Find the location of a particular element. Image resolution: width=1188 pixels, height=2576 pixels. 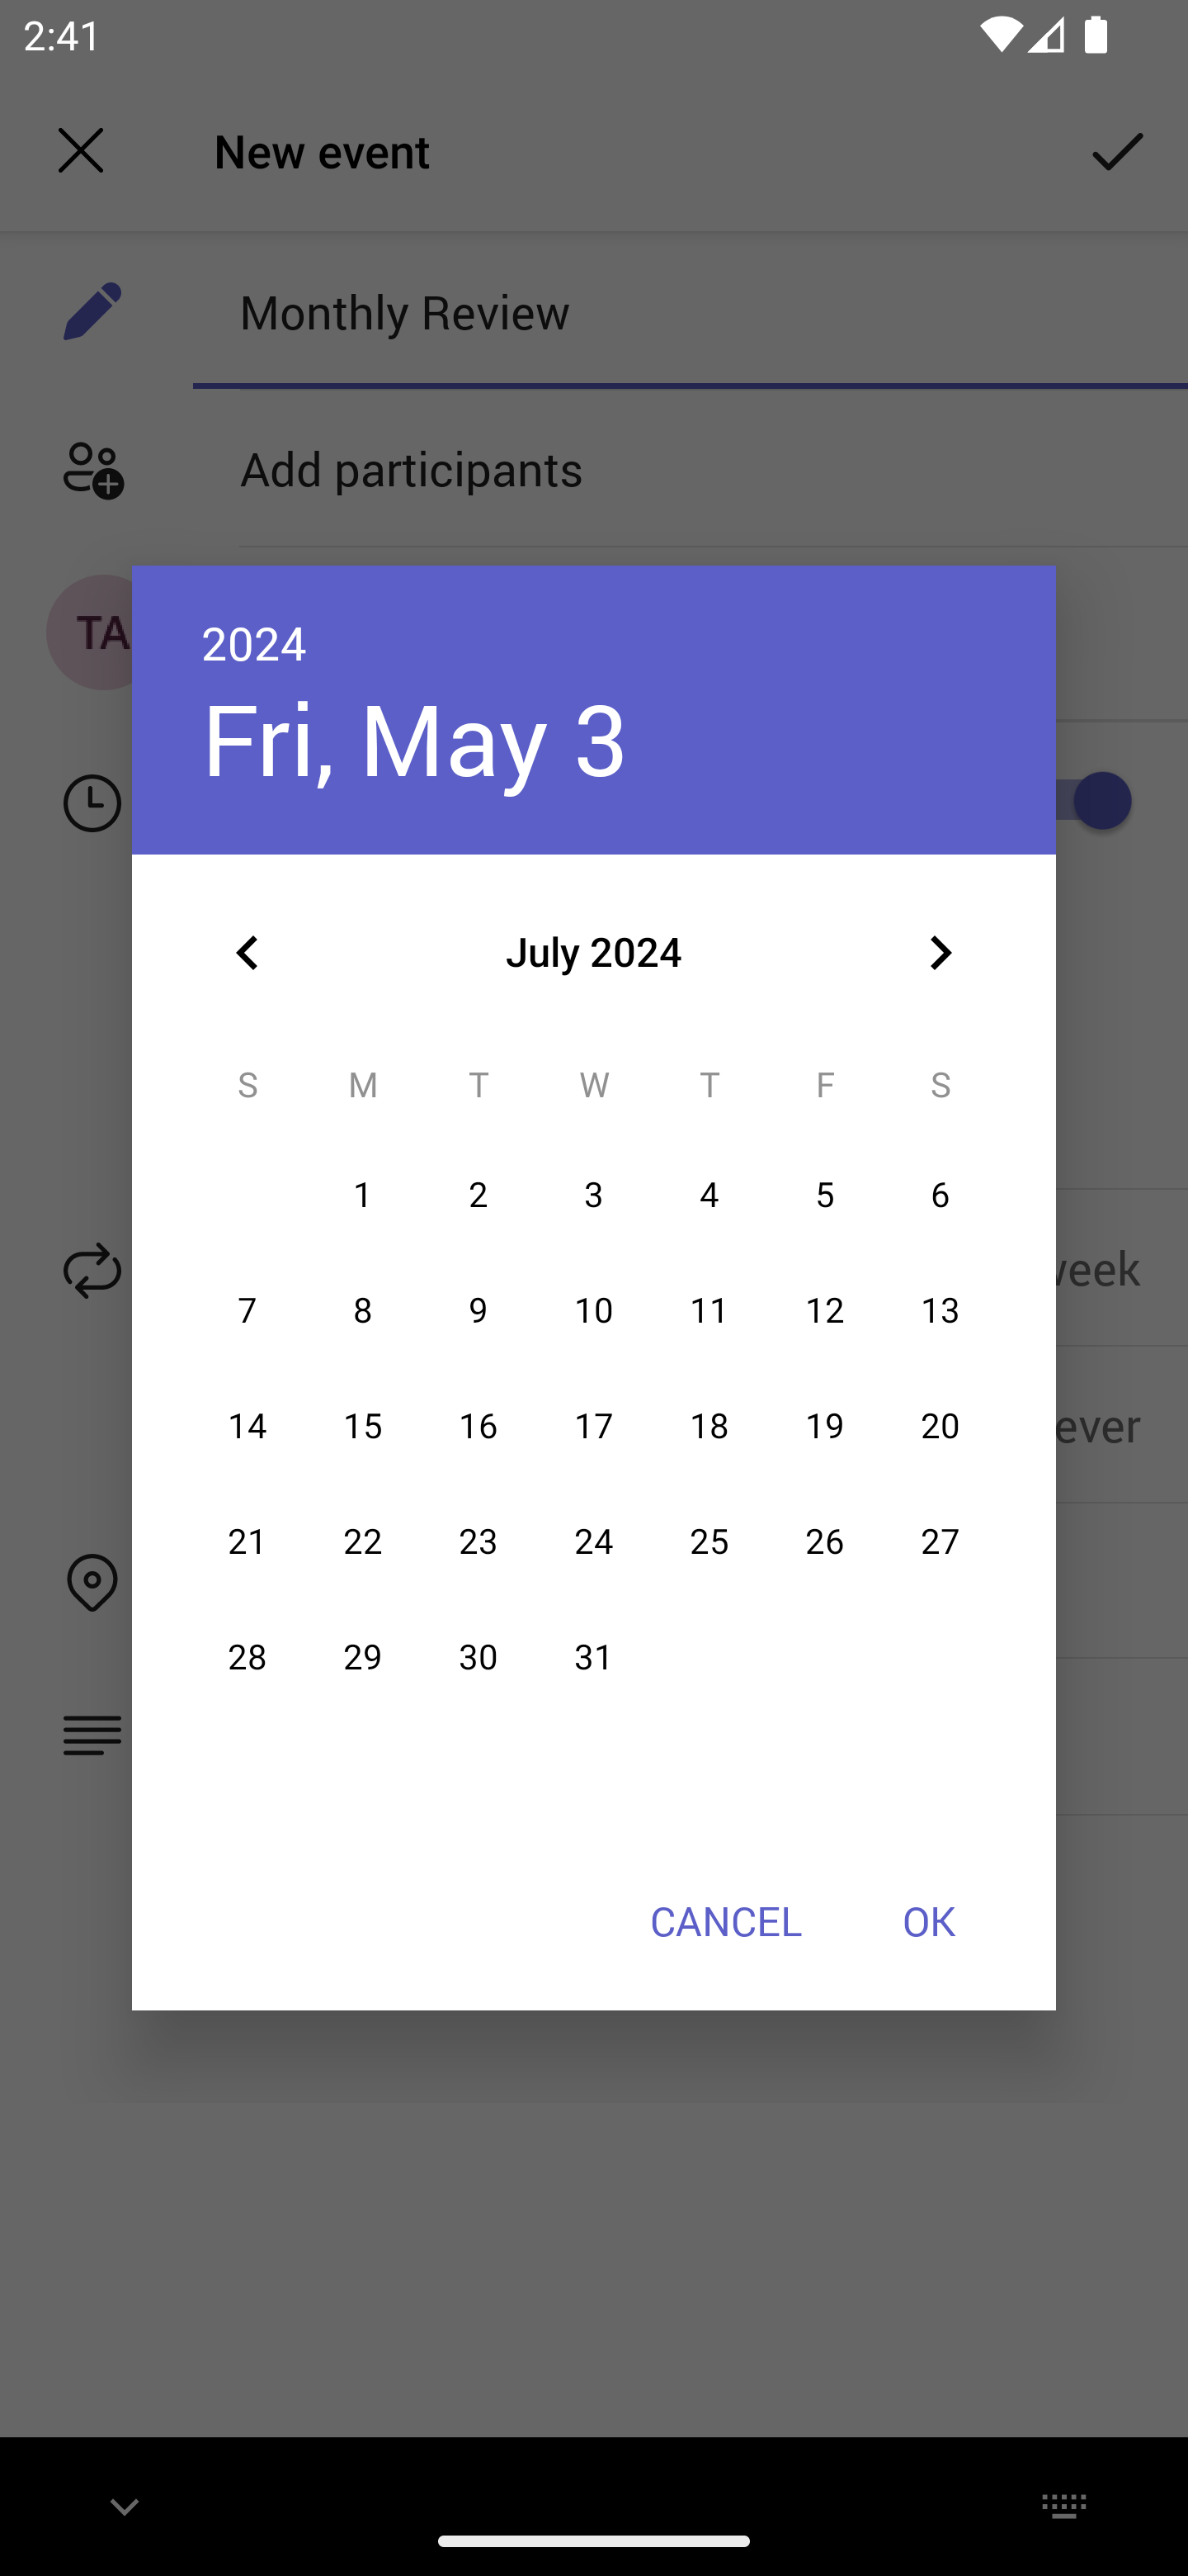

16 16 July 2024 is located at coordinates (478, 1425).